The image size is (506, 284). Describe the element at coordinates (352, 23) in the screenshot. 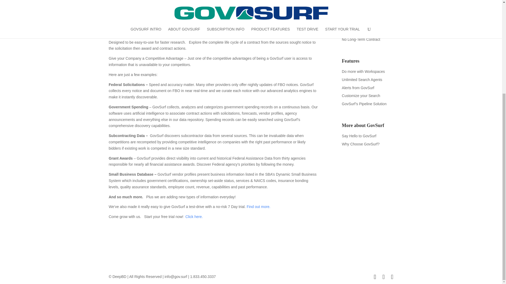

I see `No-Risk Trial` at that location.